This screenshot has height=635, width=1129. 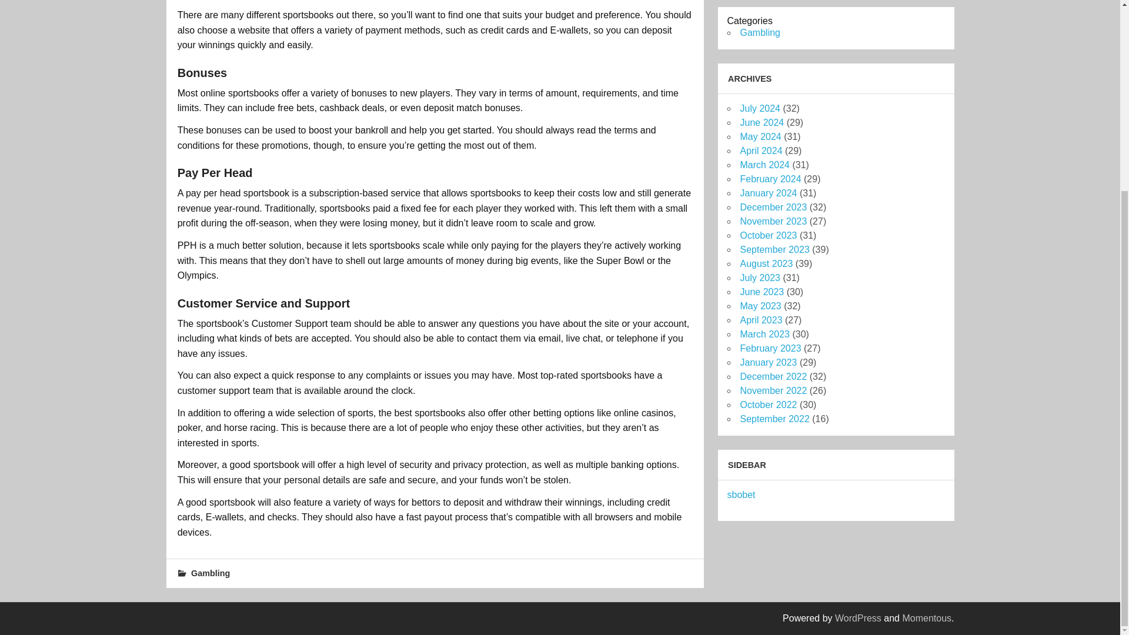 What do you see at coordinates (764, 334) in the screenshot?
I see `March 2023` at bounding box center [764, 334].